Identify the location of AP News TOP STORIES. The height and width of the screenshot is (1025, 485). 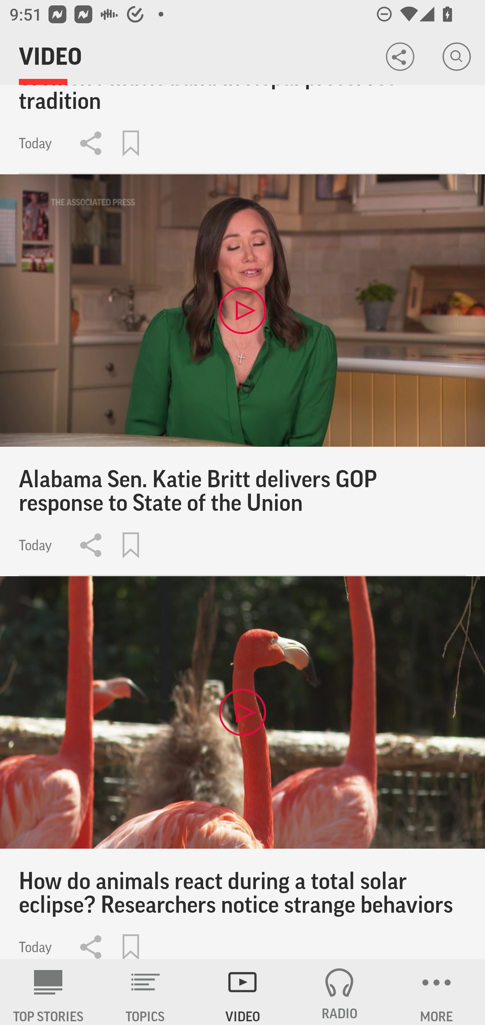
(48, 992).